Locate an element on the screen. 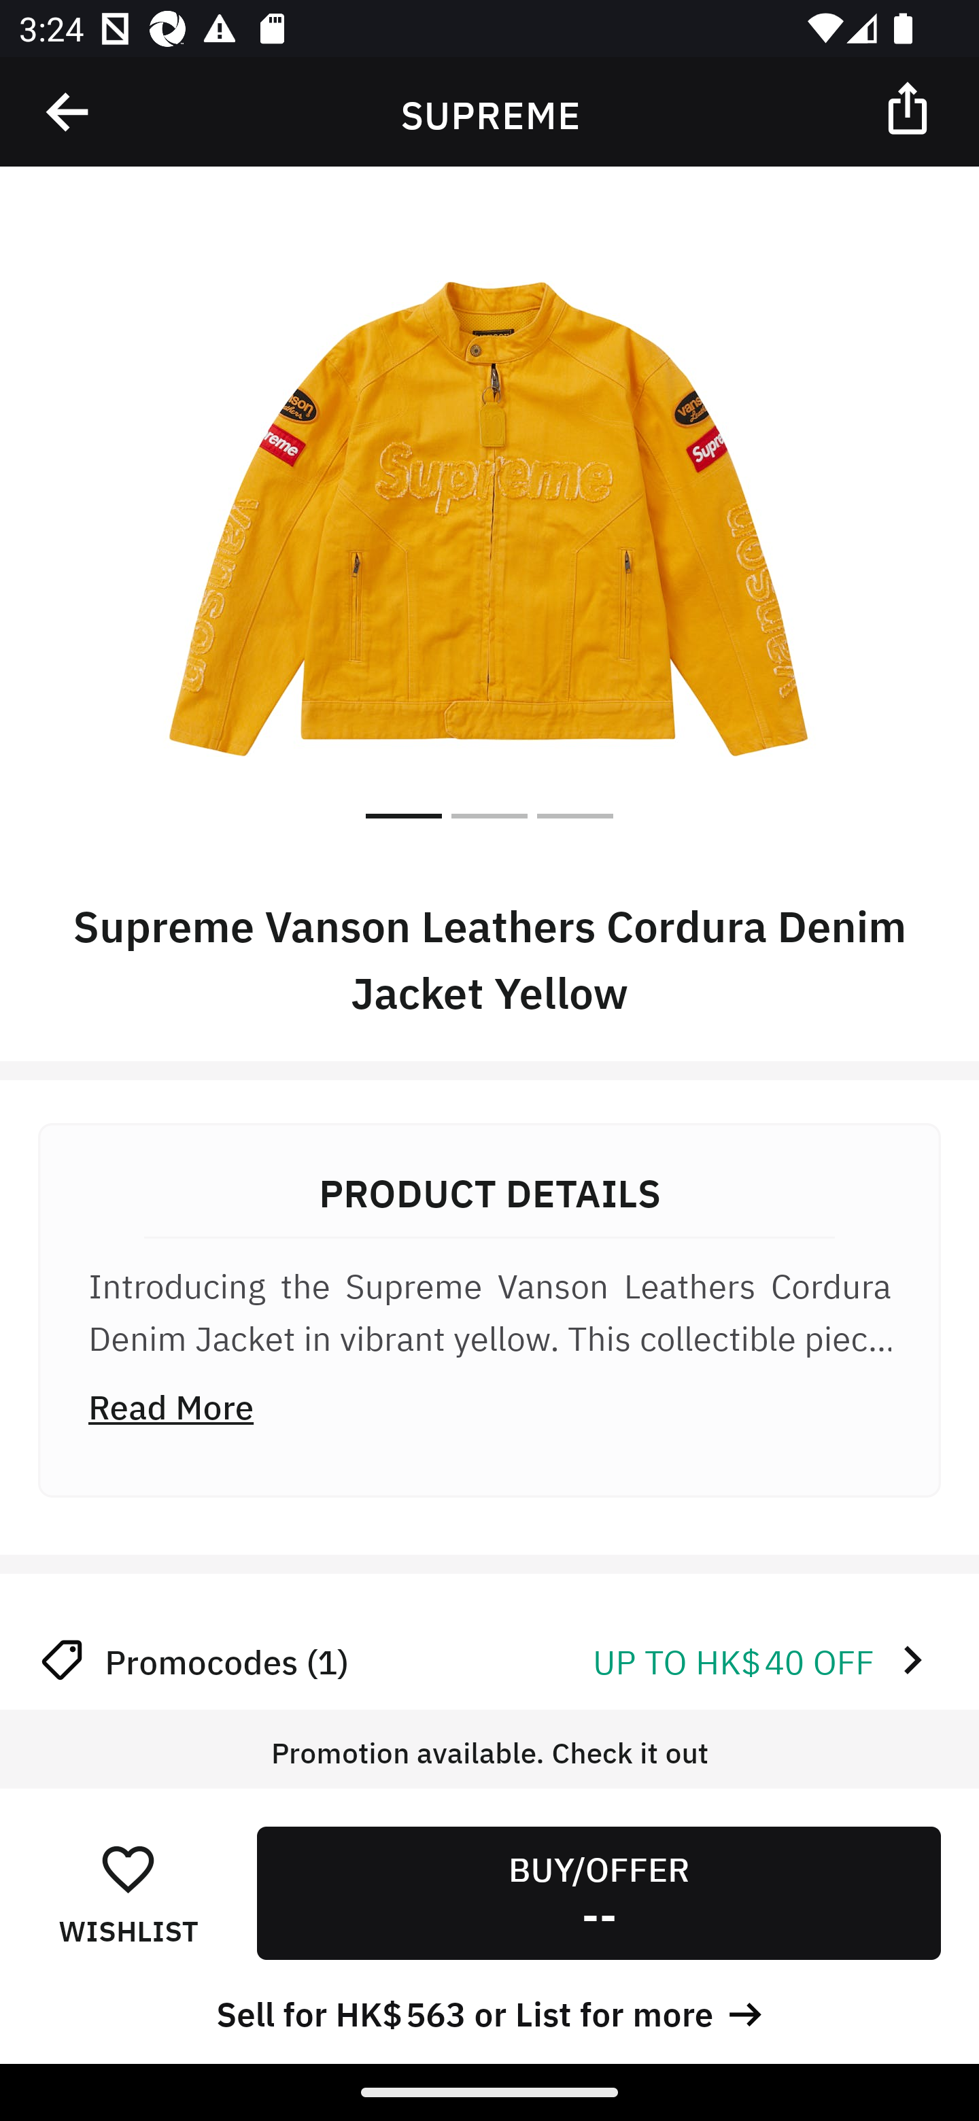 This screenshot has height=2121, width=979. BUY/OFFER -- is located at coordinates (598, 1893).